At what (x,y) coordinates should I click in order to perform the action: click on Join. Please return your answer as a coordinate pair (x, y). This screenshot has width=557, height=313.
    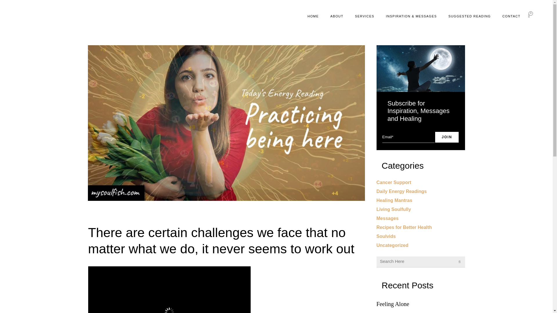
    Looking at the image, I should click on (447, 137).